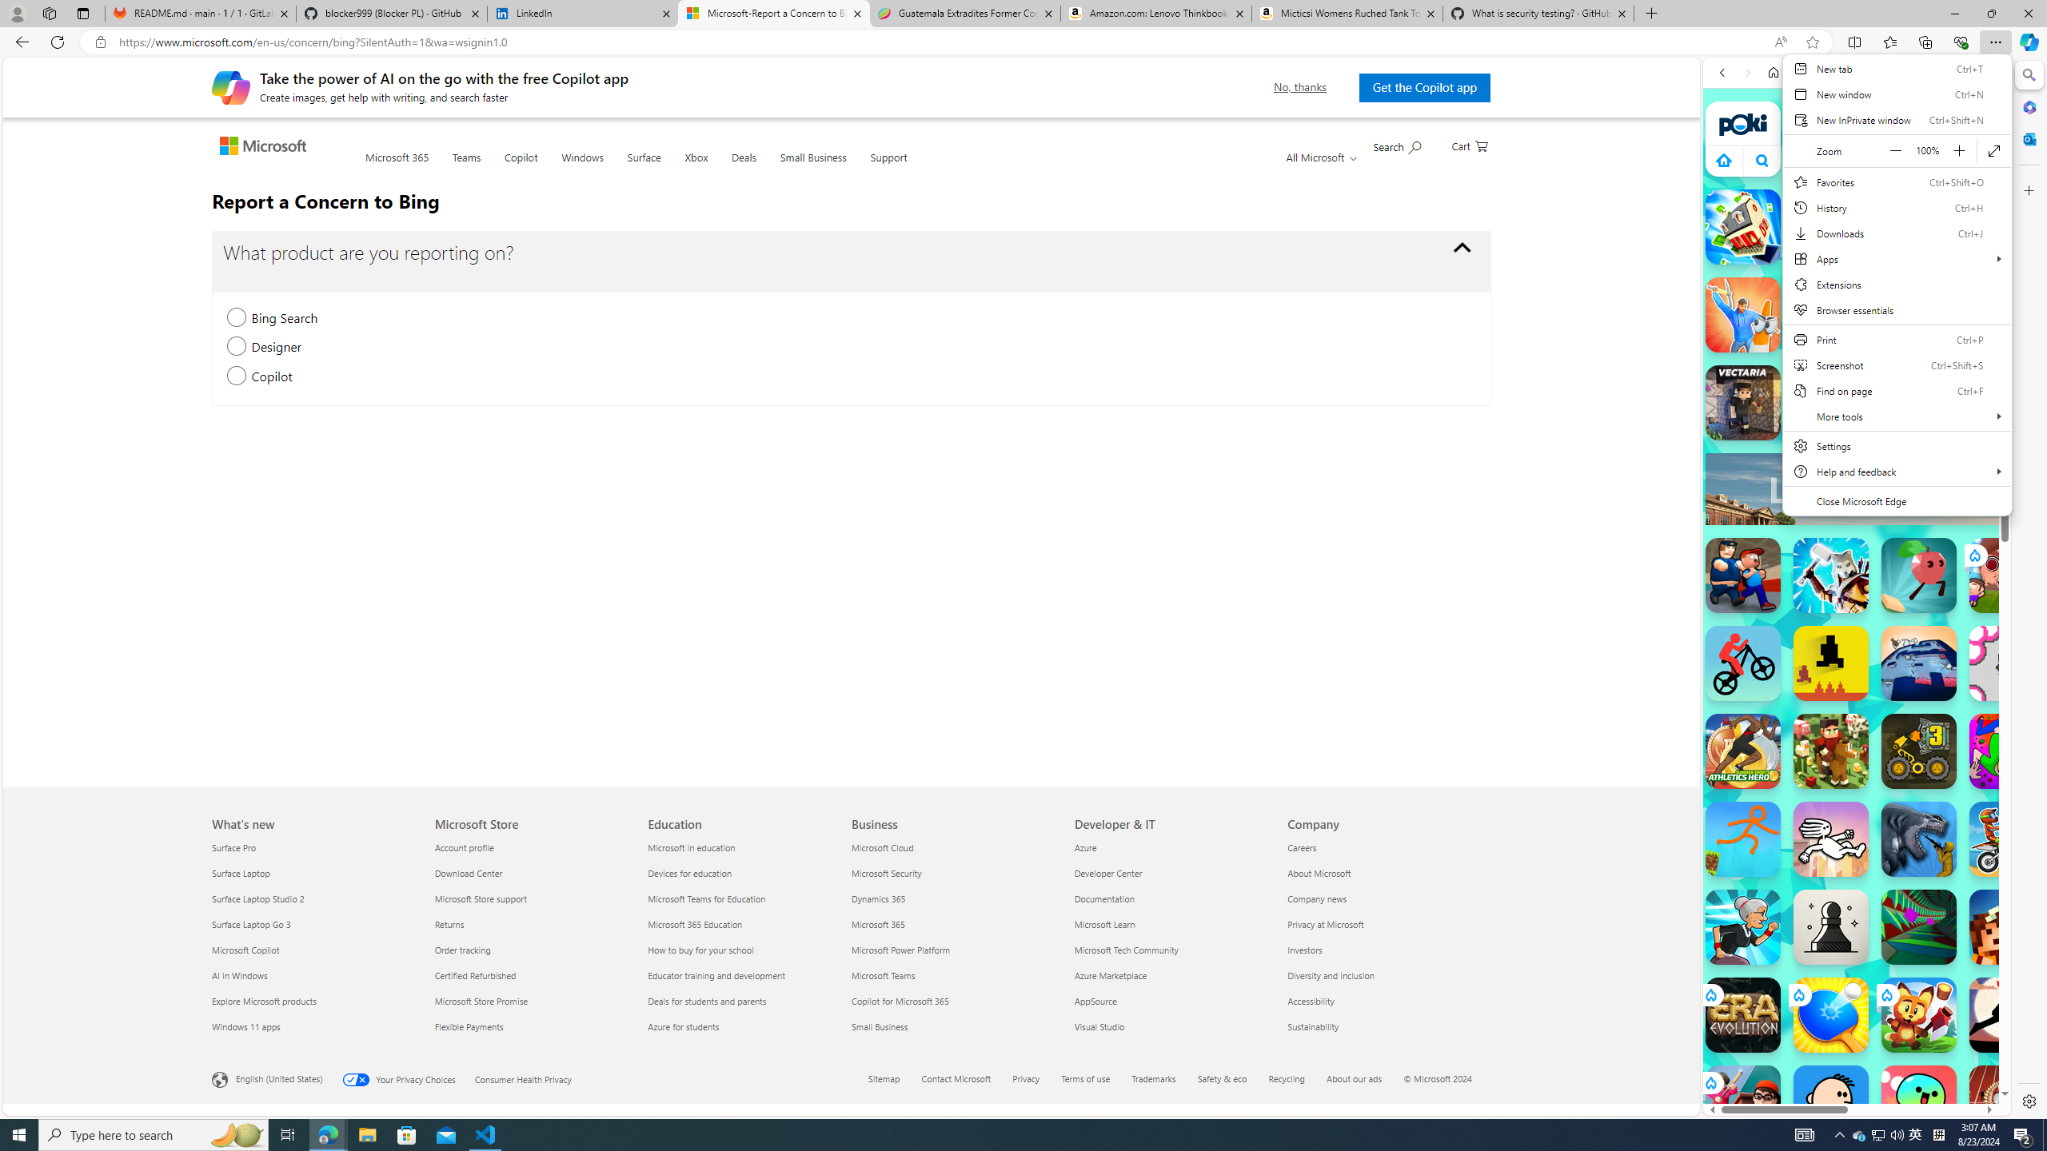  What do you see at coordinates (313, 898) in the screenshot?
I see `Surface Laptop Studio 2` at bounding box center [313, 898].